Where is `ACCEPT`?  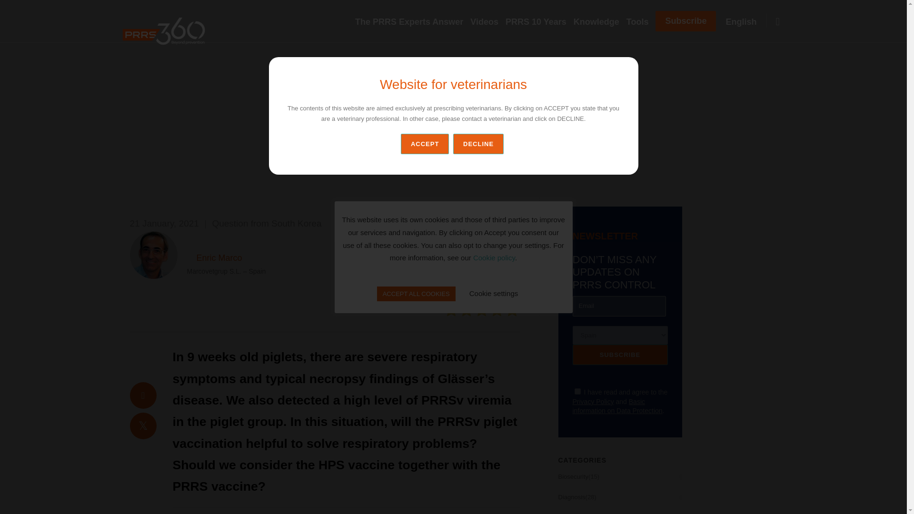
ACCEPT is located at coordinates (425, 144).